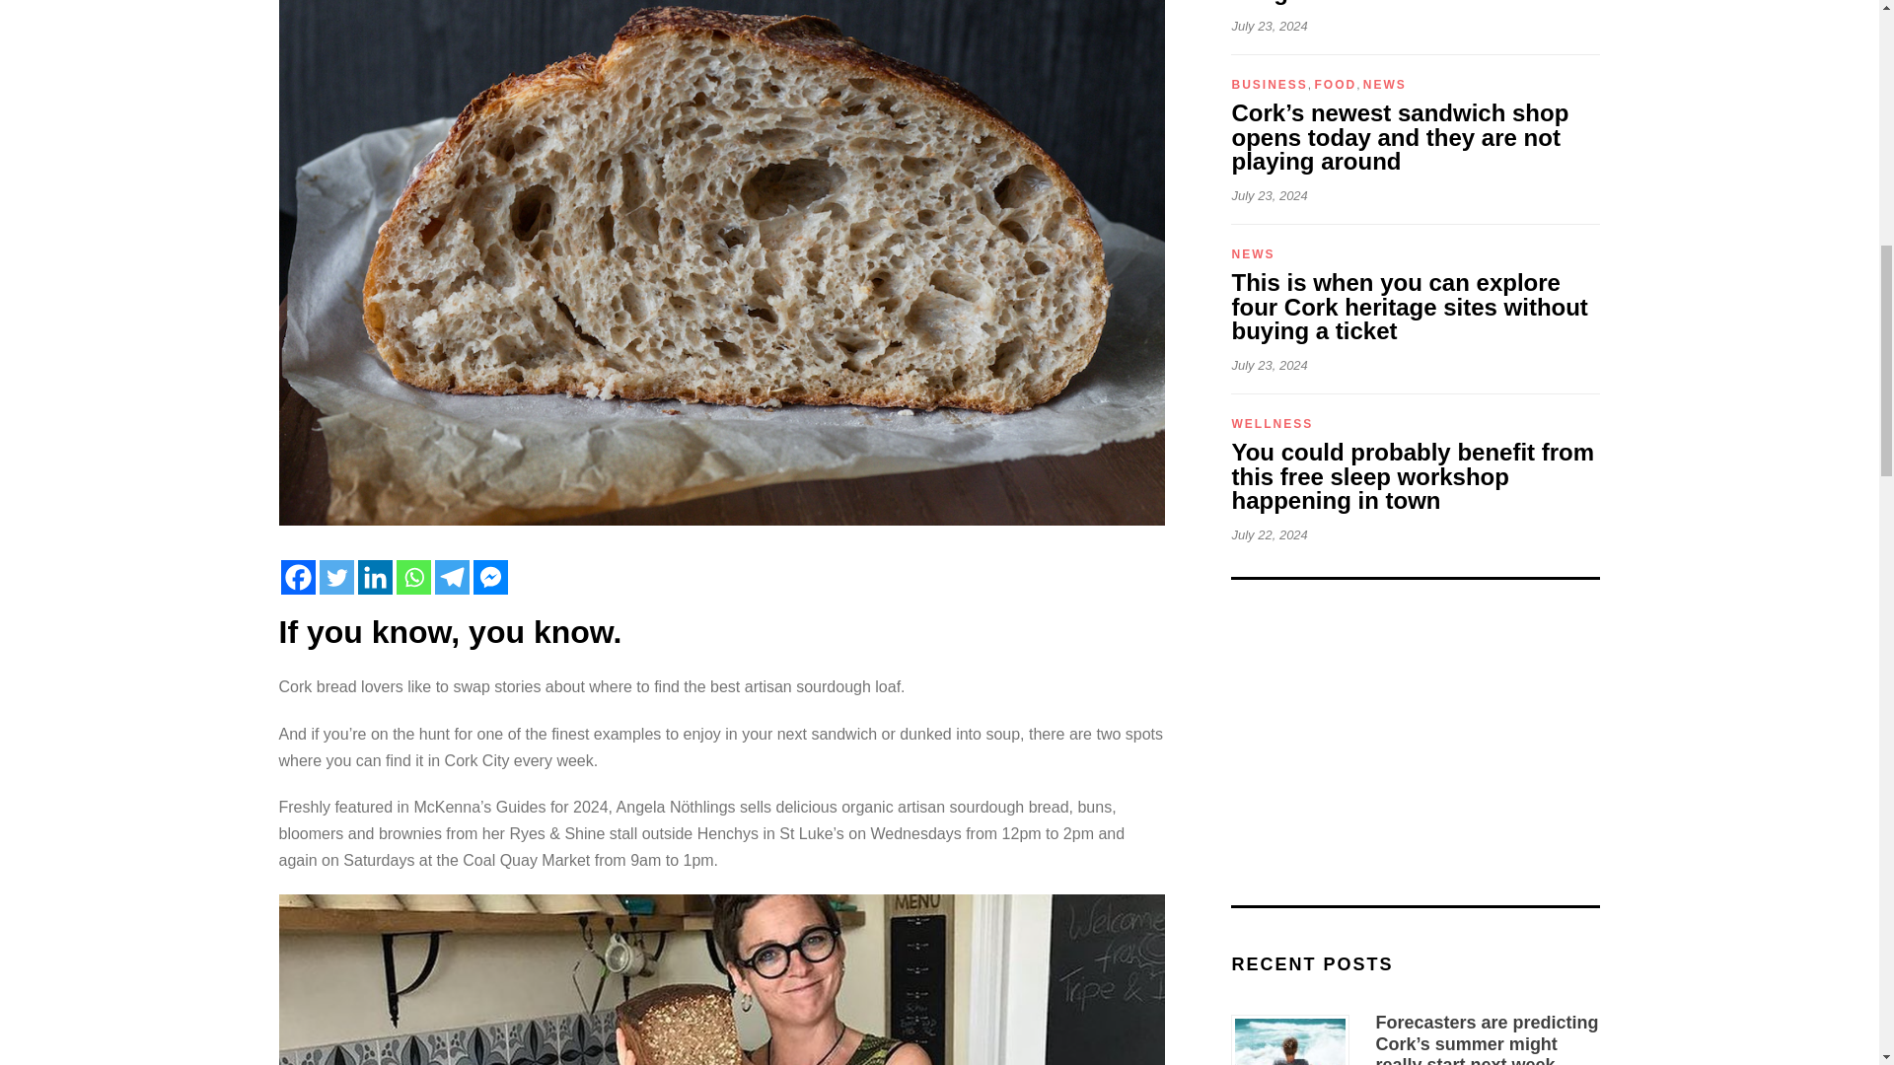  Describe the element at coordinates (297, 577) in the screenshot. I see `Facebook` at that location.